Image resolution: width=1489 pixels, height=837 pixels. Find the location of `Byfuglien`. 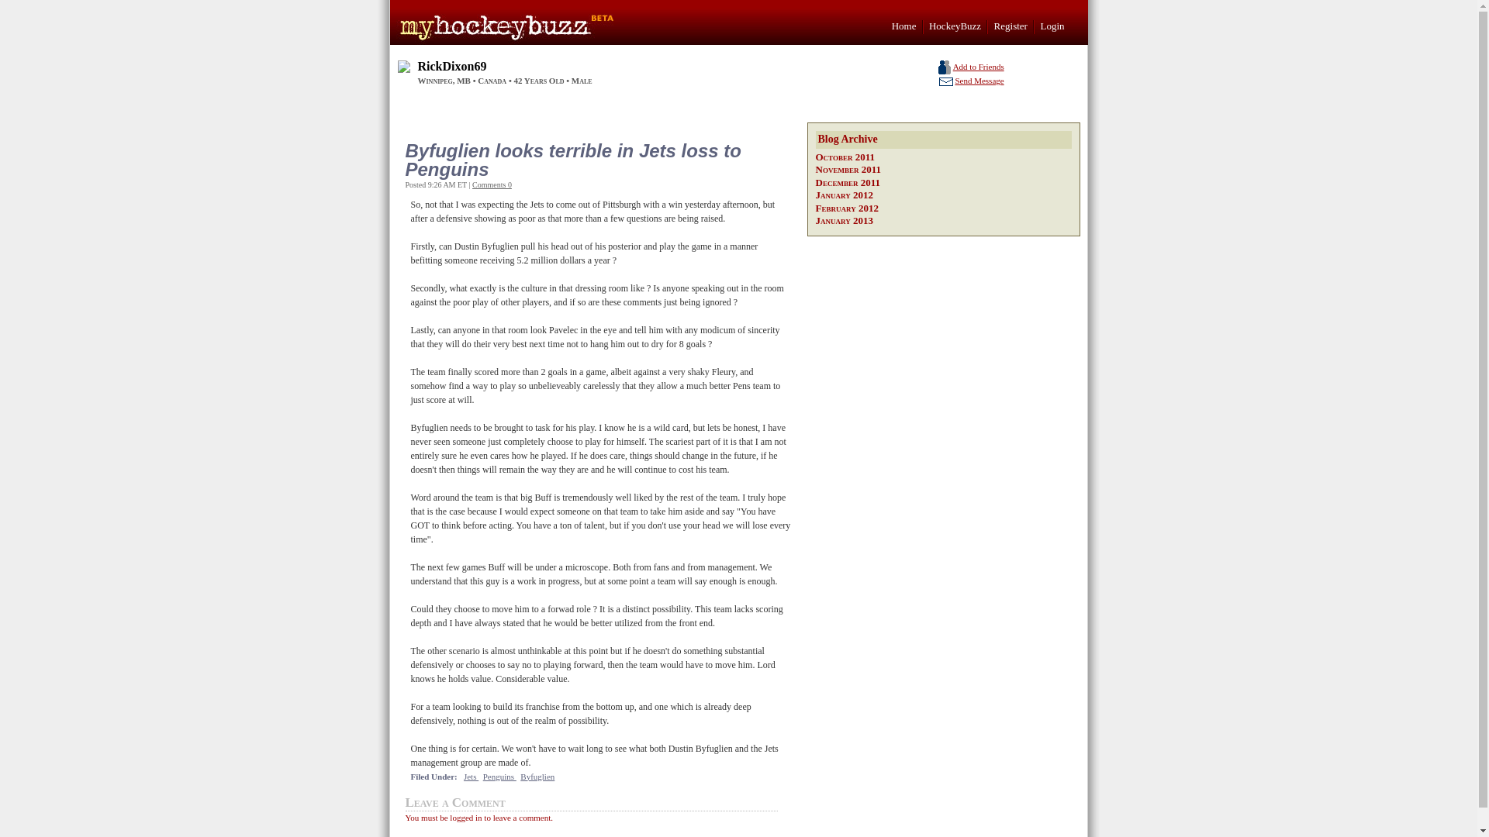

Byfuglien is located at coordinates (537, 776).